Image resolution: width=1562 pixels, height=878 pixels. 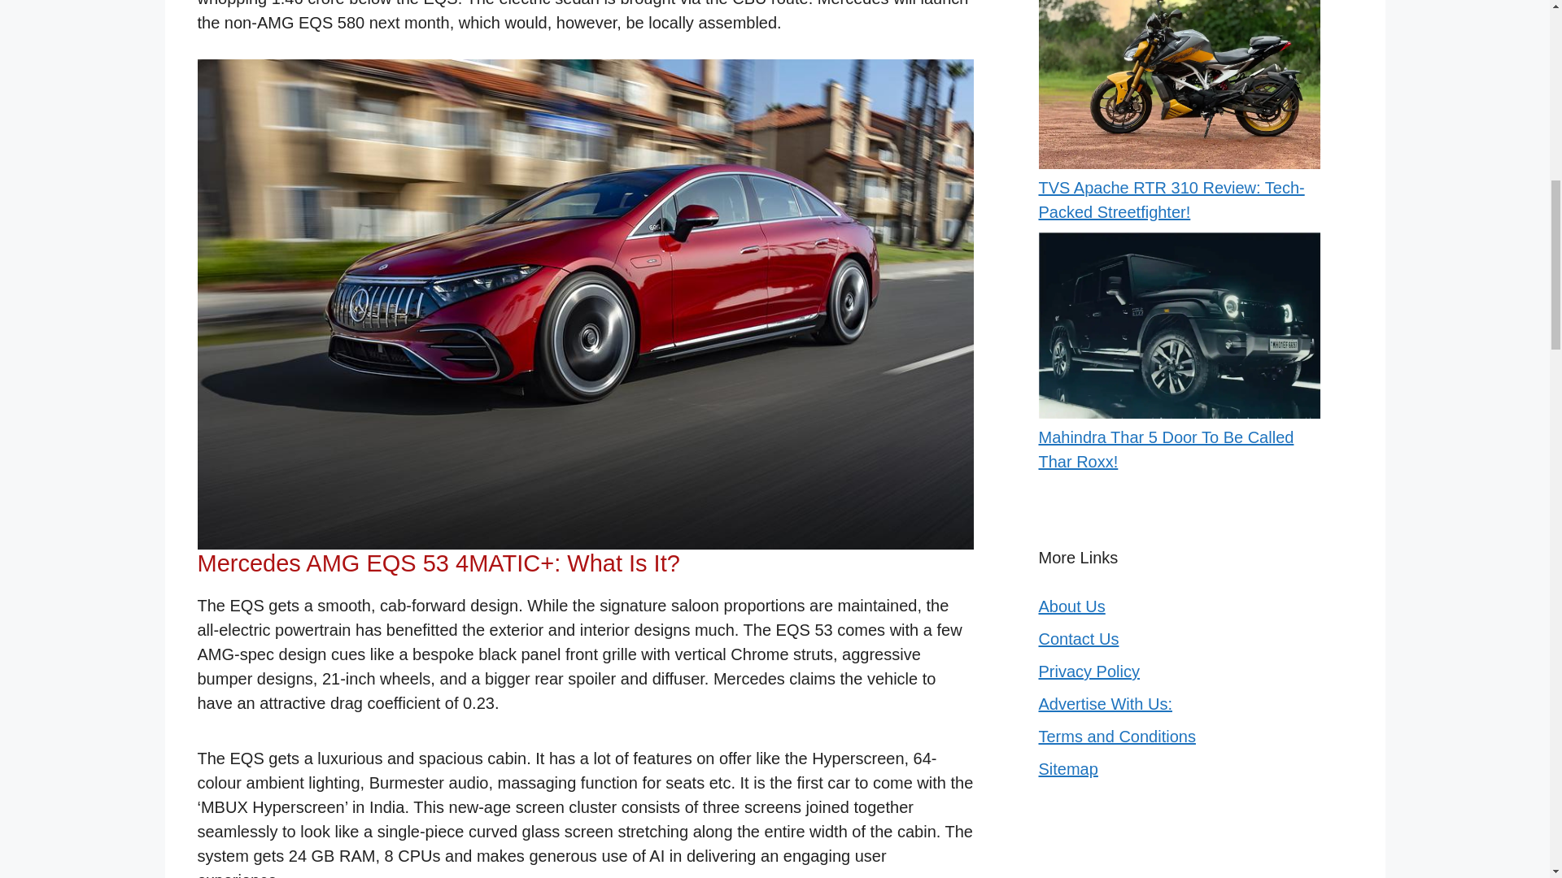 What do you see at coordinates (1071, 606) in the screenshot?
I see `About Us` at bounding box center [1071, 606].